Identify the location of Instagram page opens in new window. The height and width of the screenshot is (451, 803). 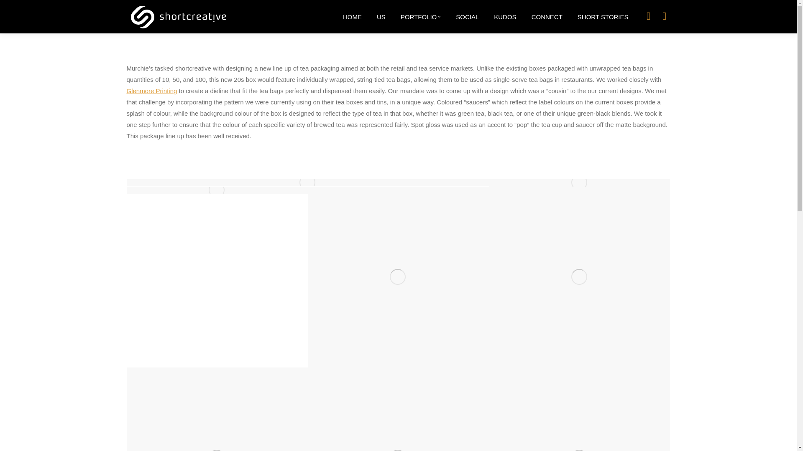
(648, 16).